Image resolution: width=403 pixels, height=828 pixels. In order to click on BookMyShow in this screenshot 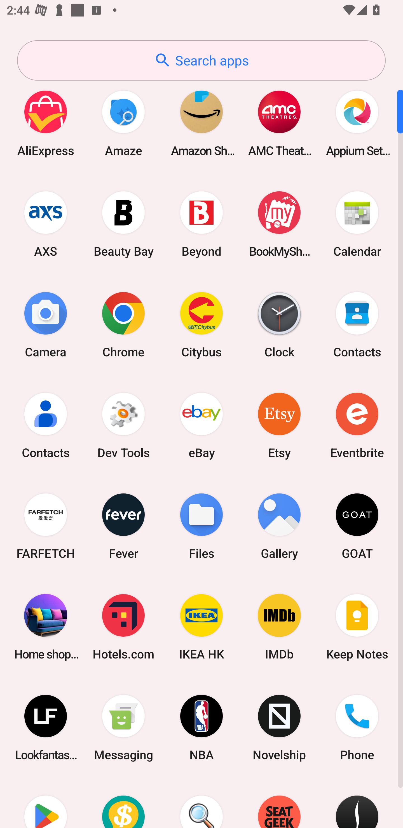, I will do `click(279, 224)`.